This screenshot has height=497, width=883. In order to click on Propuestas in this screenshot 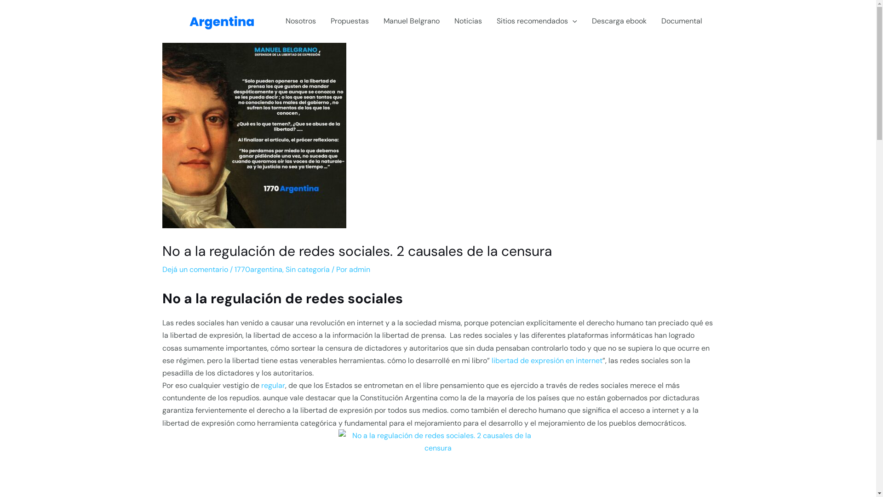, I will do `click(350, 21)`.